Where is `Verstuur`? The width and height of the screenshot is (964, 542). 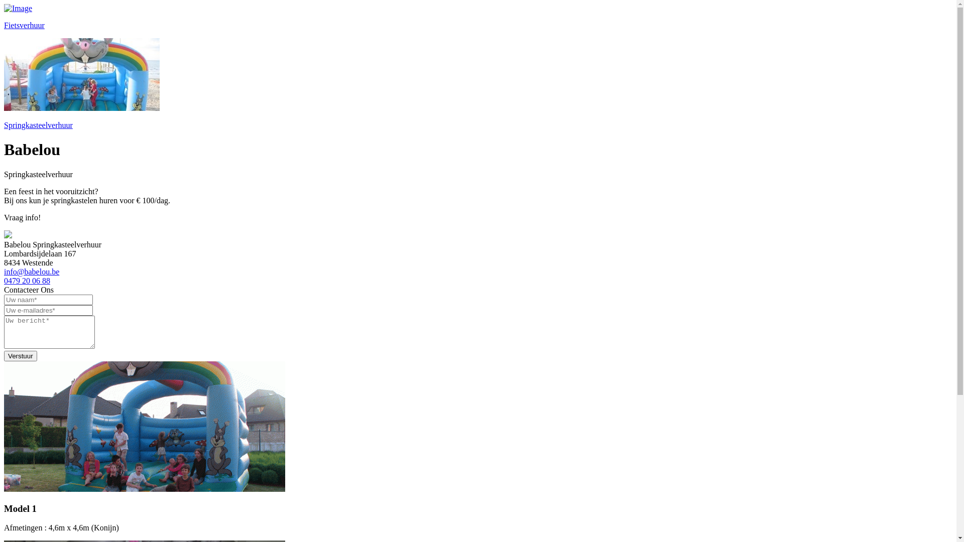
Verstuur is located at coordinates (21, 355).